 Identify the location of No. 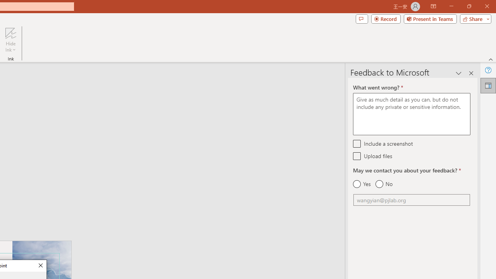
(384, 184).